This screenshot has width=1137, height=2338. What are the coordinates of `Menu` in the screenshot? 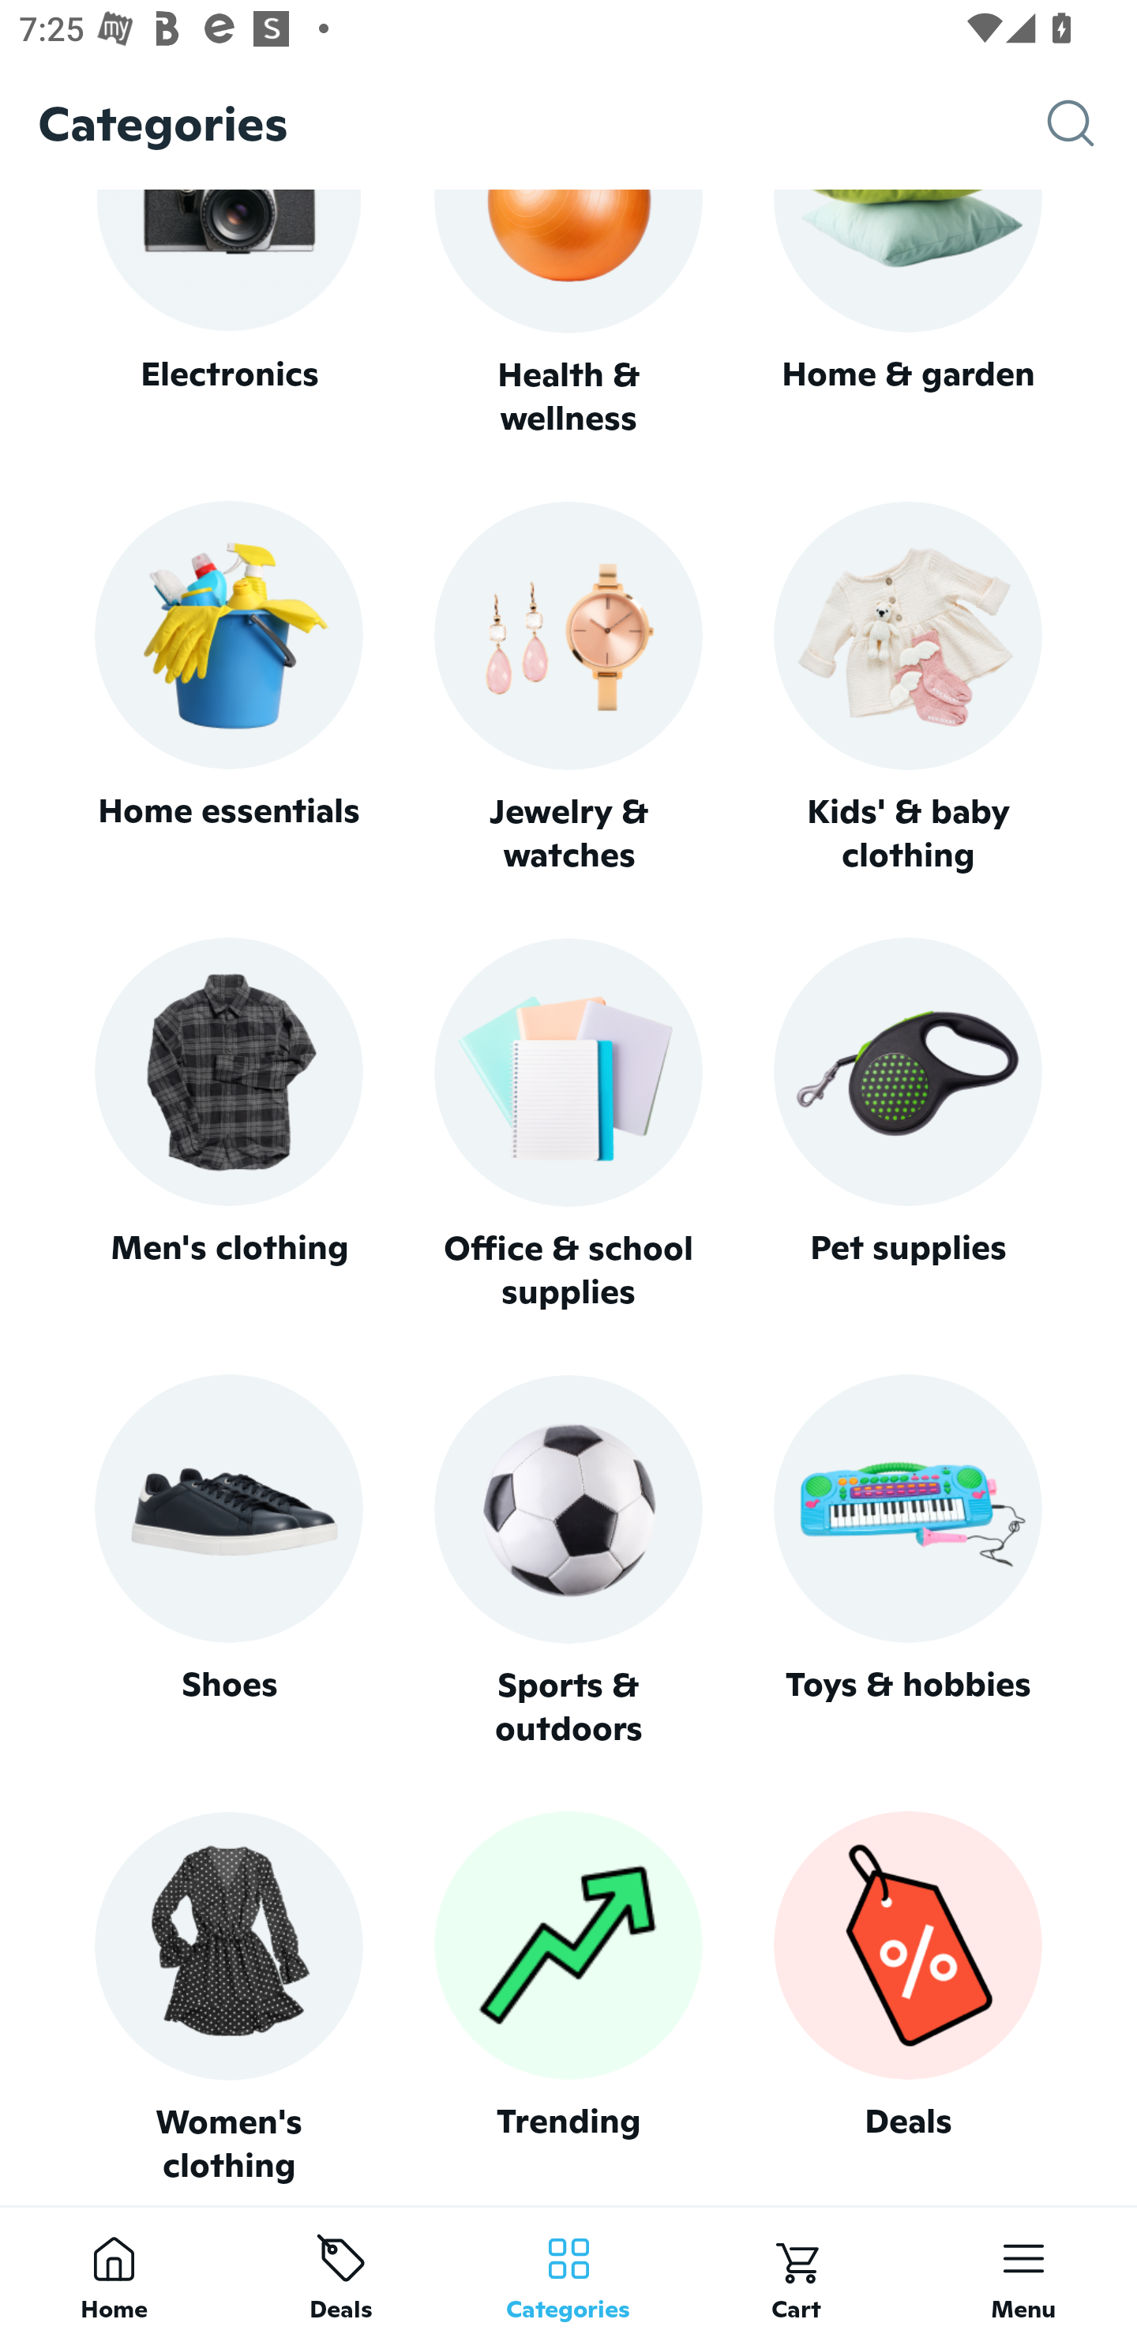 It's located at (1023, 2272).